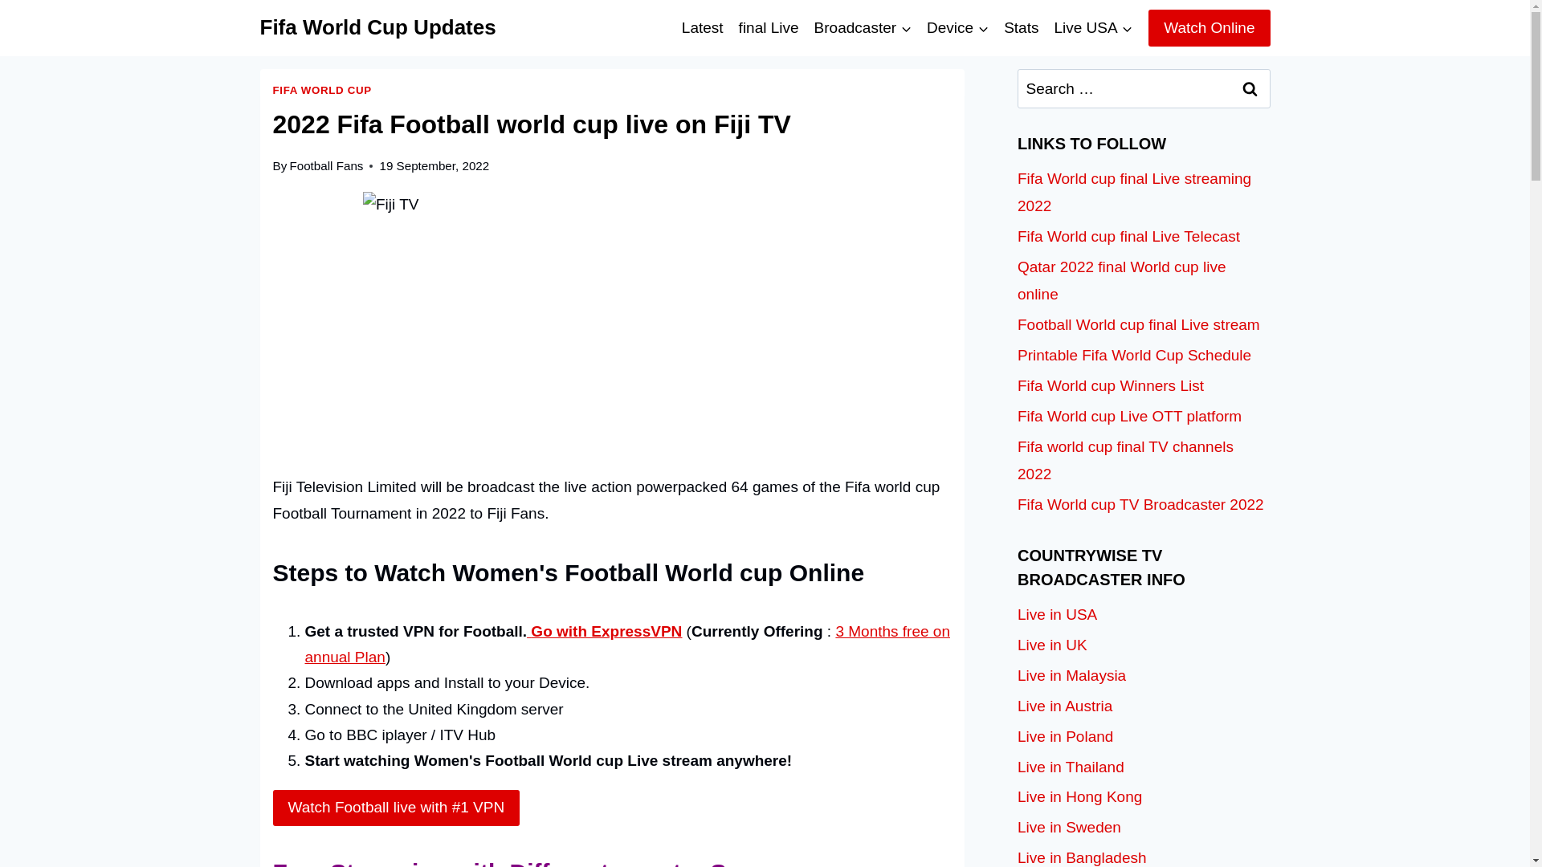 The width and height of the screenshot is (1542, 867). I want to click on Broadcaster, so click(863, 27).